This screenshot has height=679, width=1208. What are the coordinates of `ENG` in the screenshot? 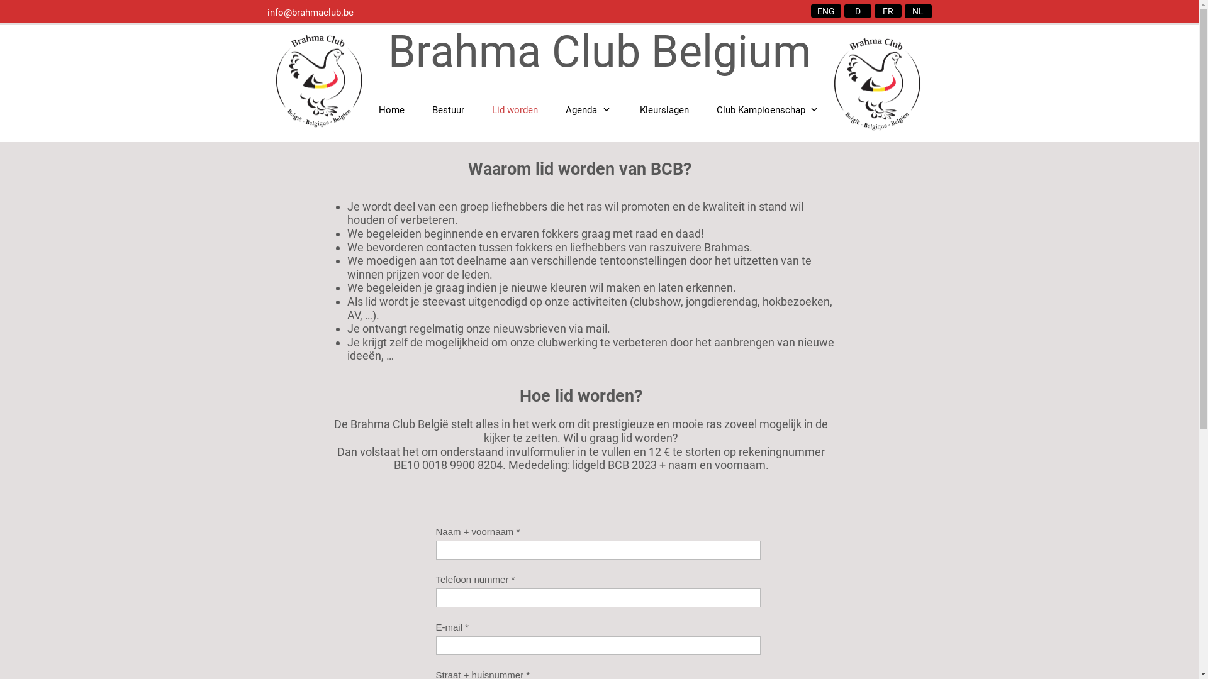 It's located at (825, 11).